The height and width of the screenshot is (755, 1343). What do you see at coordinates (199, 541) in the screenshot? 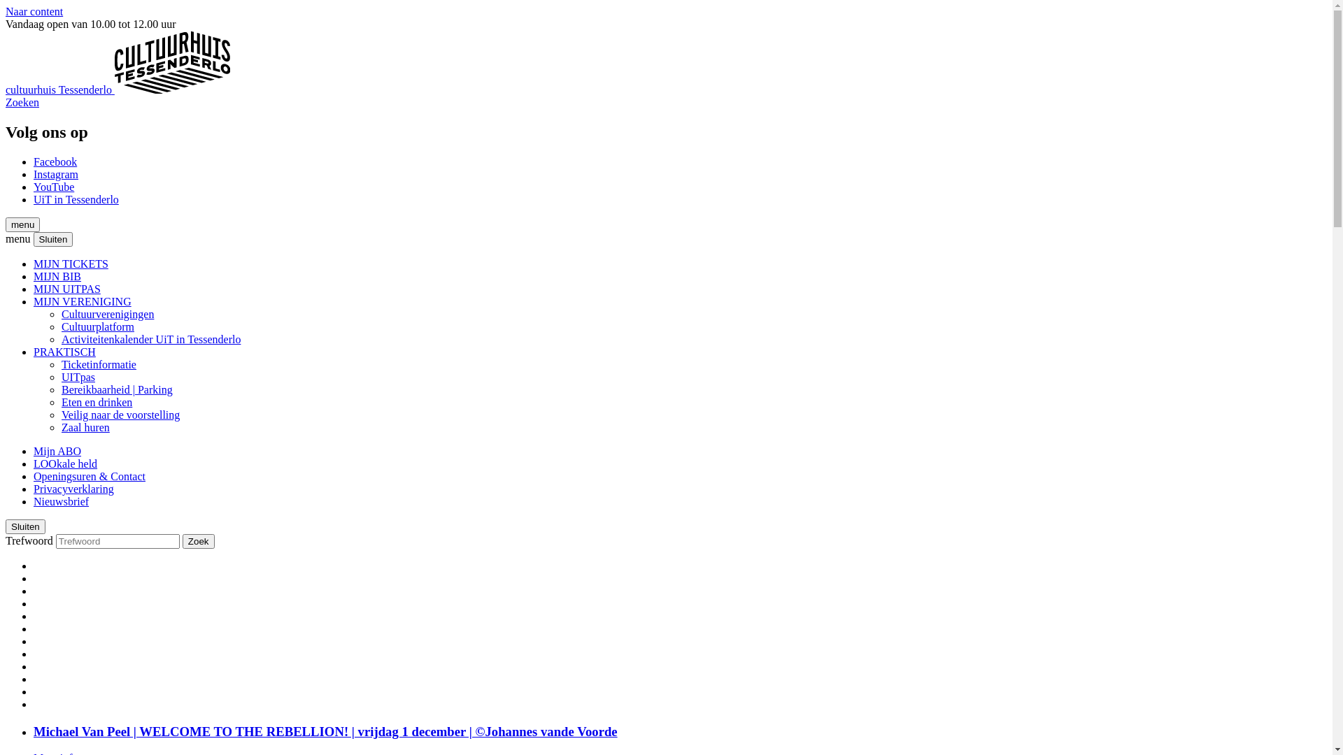
I see `Zoek` at bounding box center [199, 541].